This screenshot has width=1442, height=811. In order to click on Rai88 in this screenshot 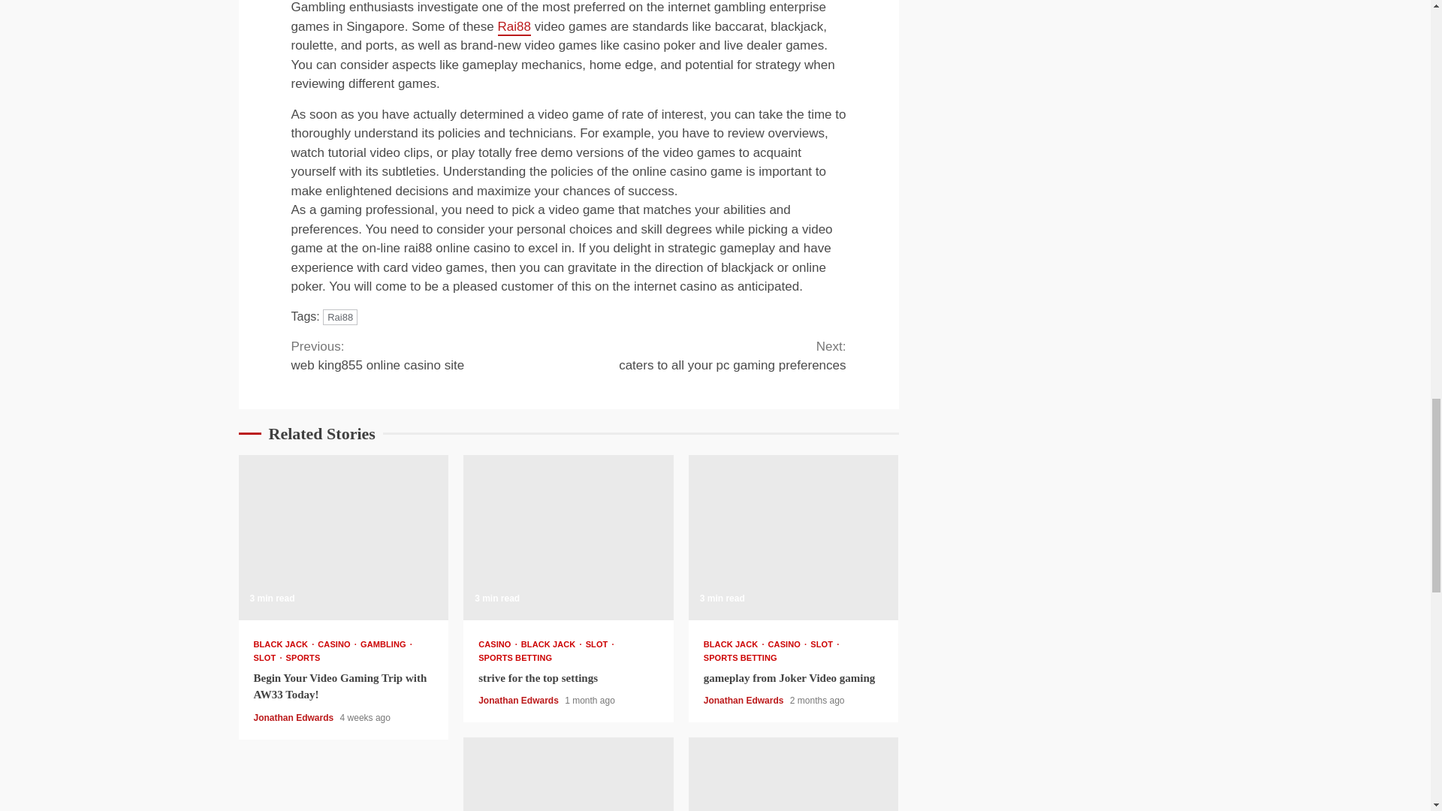, I will do `click(267, 658)`.